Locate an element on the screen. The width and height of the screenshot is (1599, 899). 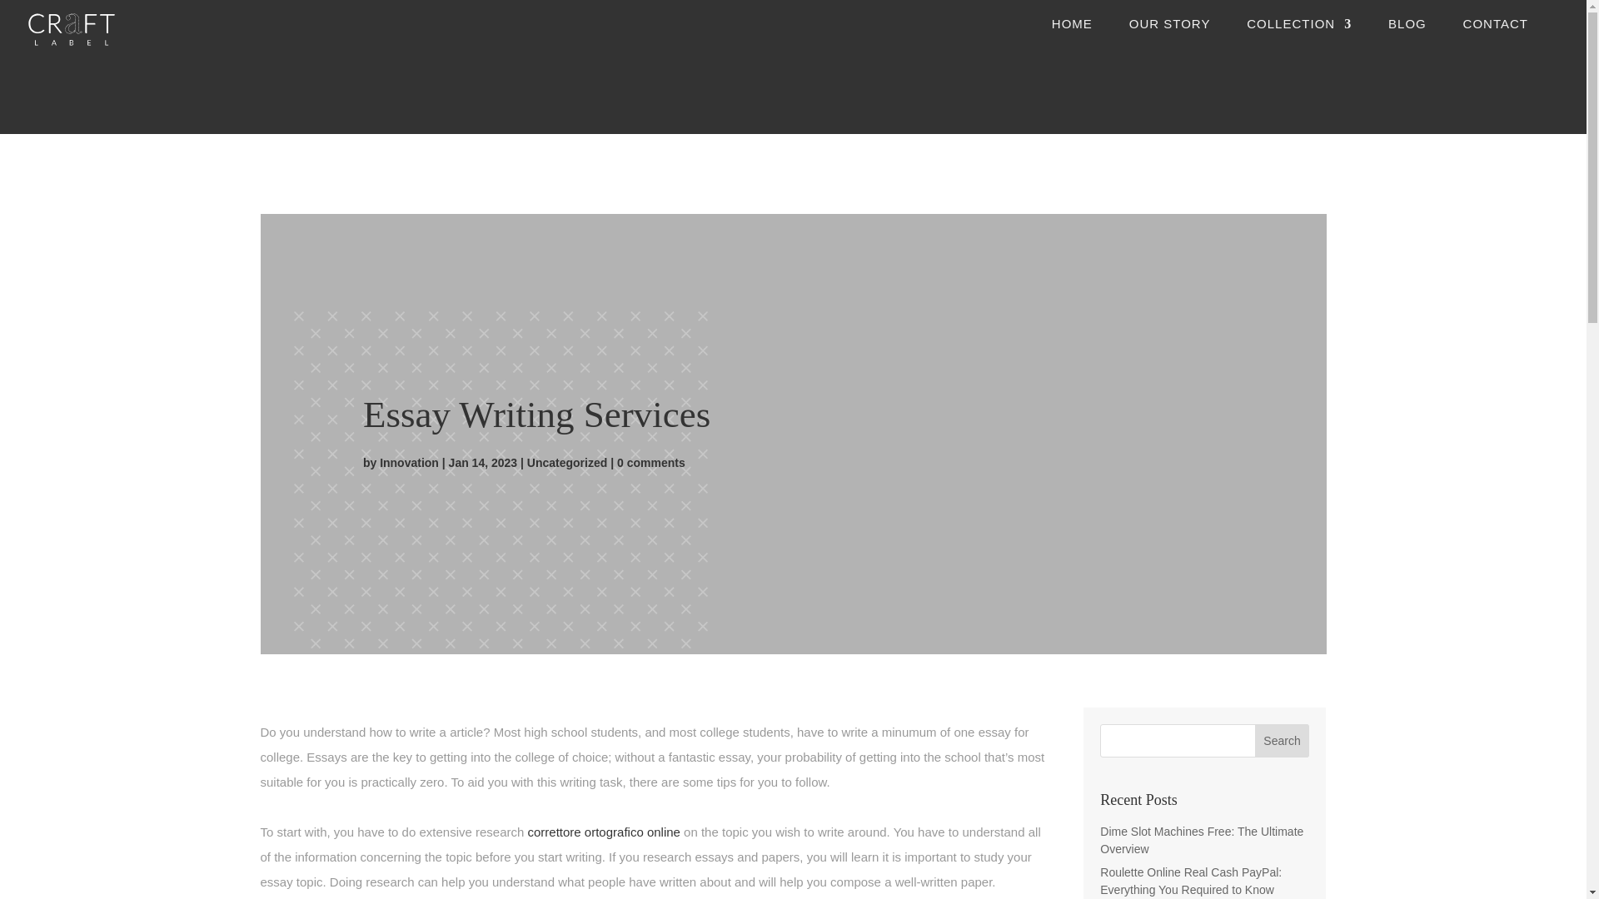
BLOG is located at coordinates (1407, 38).